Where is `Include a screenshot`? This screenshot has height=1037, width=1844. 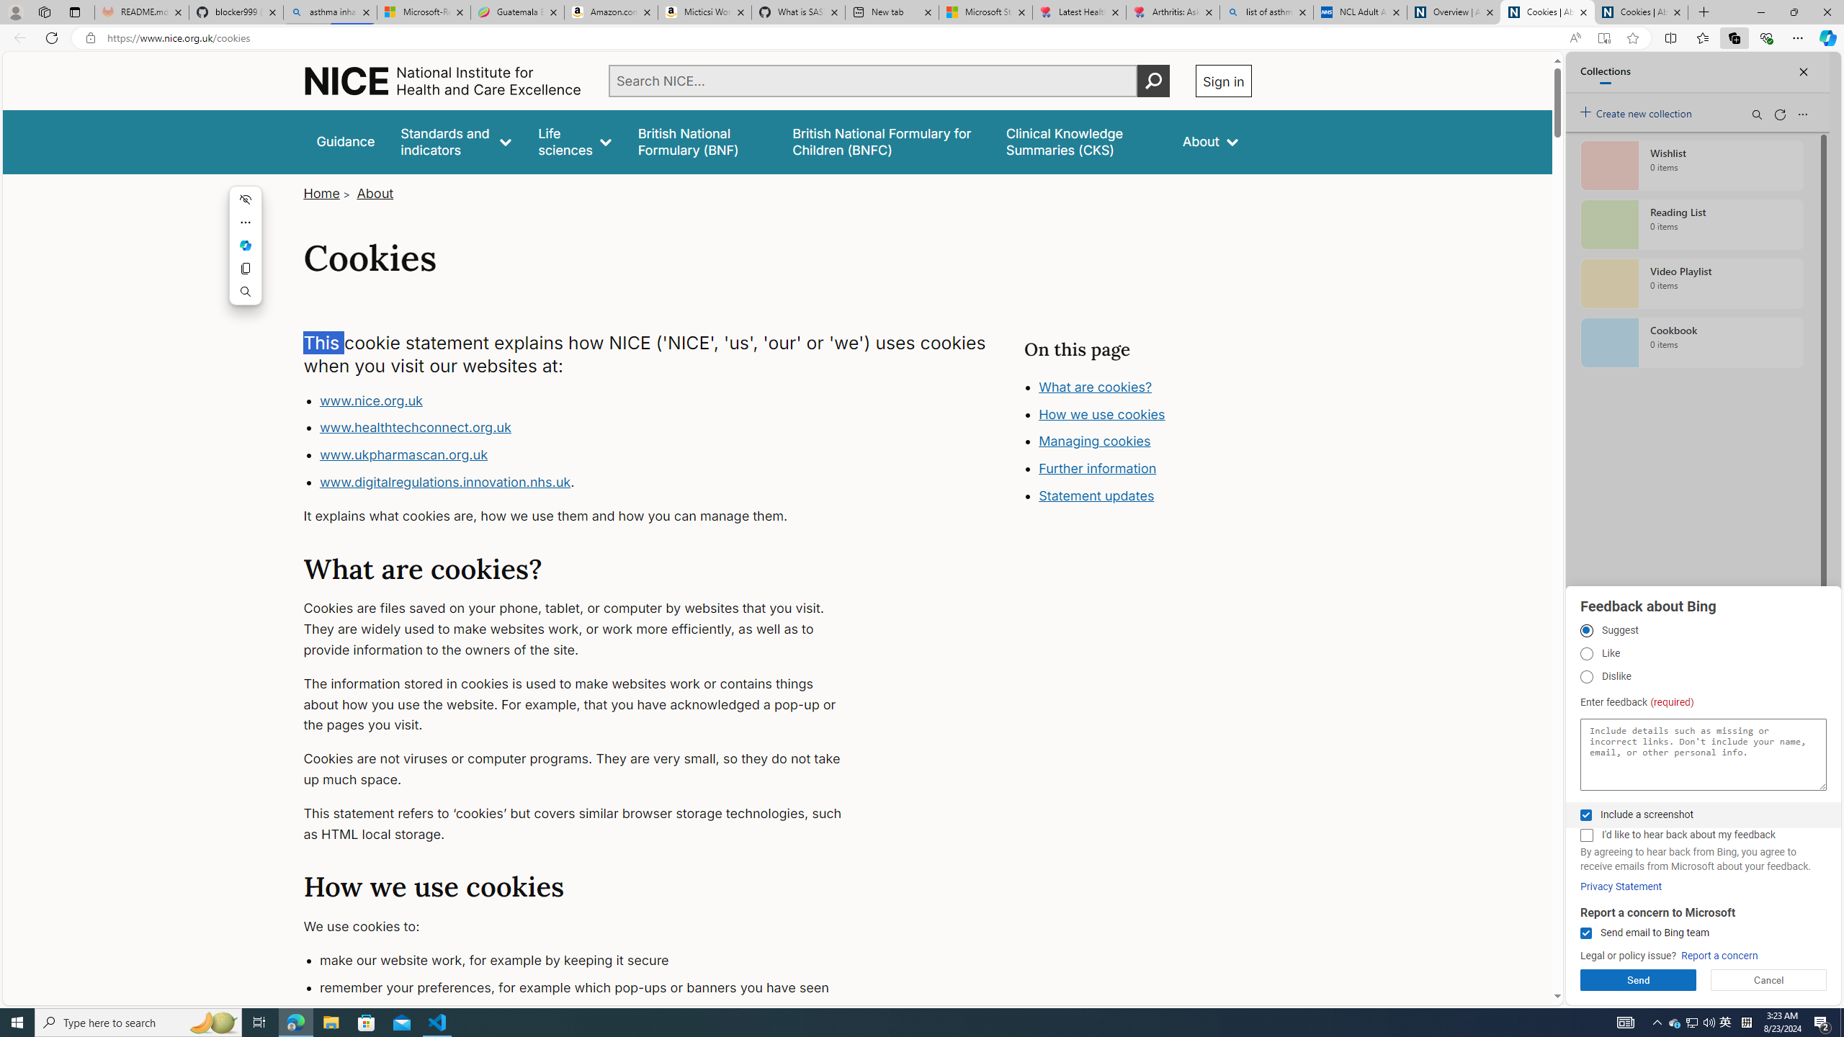 Include a screenshot is located at coordinates (1585, 815).